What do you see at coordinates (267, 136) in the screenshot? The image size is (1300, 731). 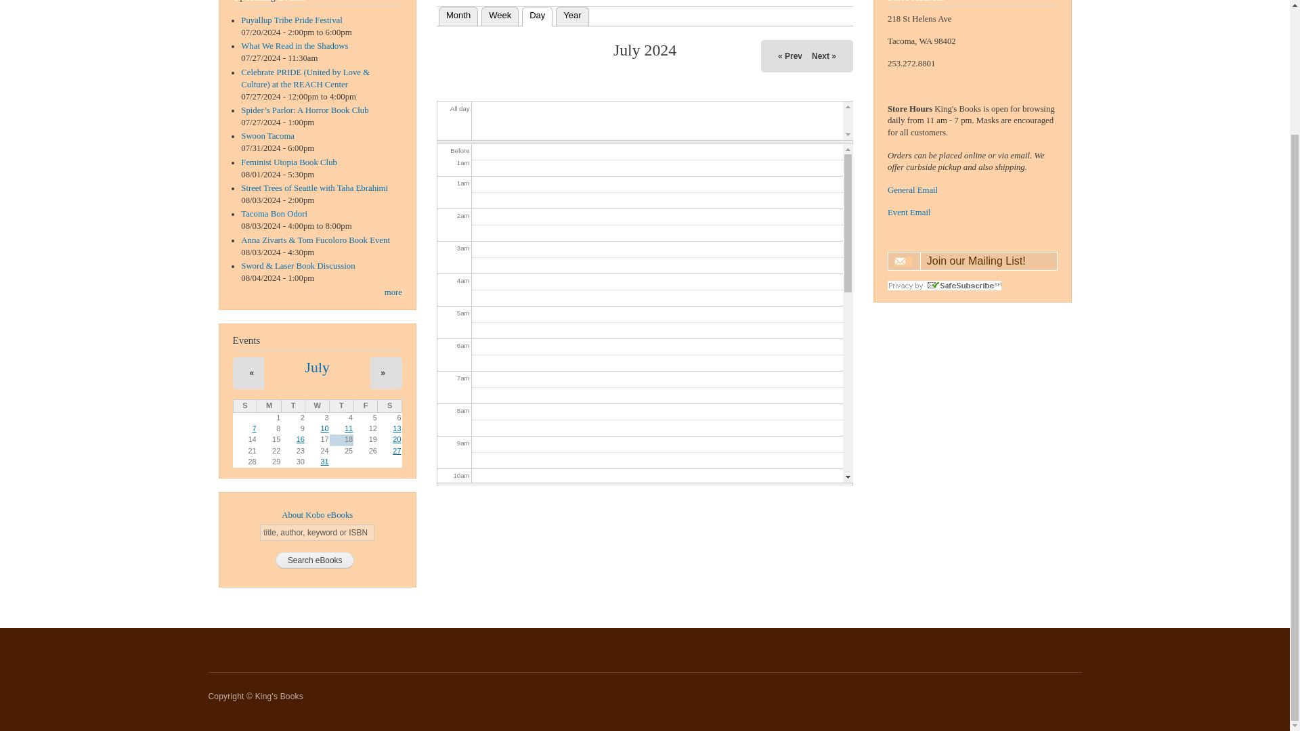 I see `Swoon Tacoma` at bounding box center [267, 136].